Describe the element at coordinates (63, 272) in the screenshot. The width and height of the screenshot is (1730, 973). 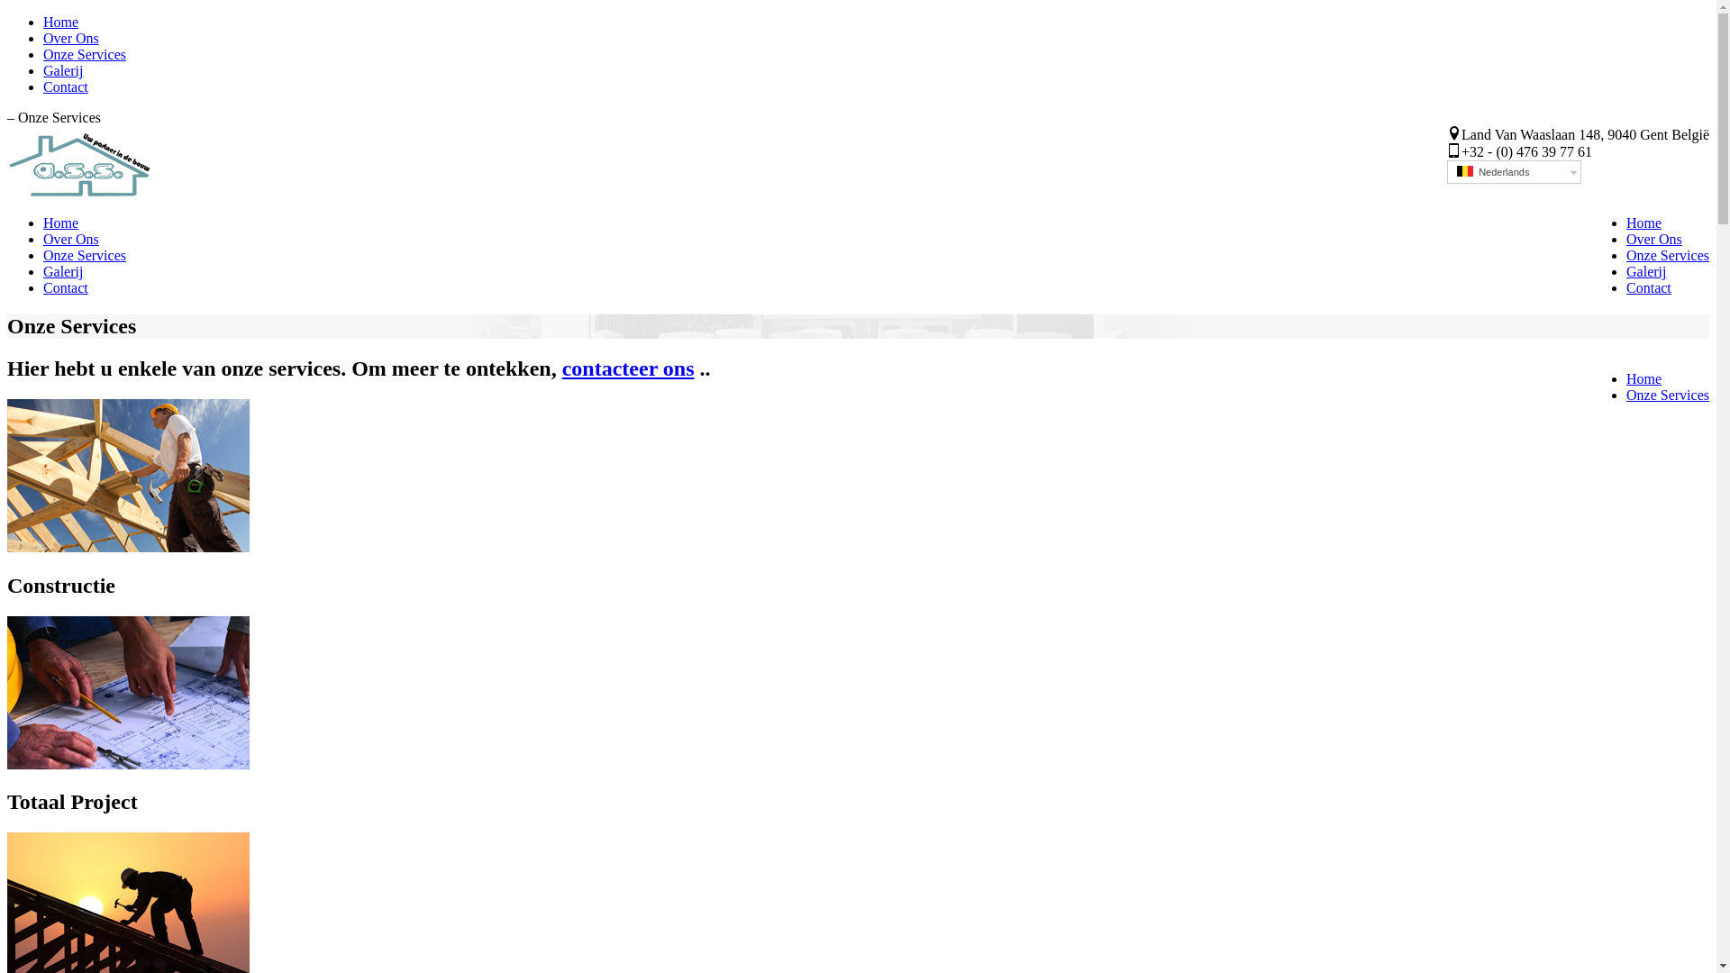
I see `Galerij` at that location.